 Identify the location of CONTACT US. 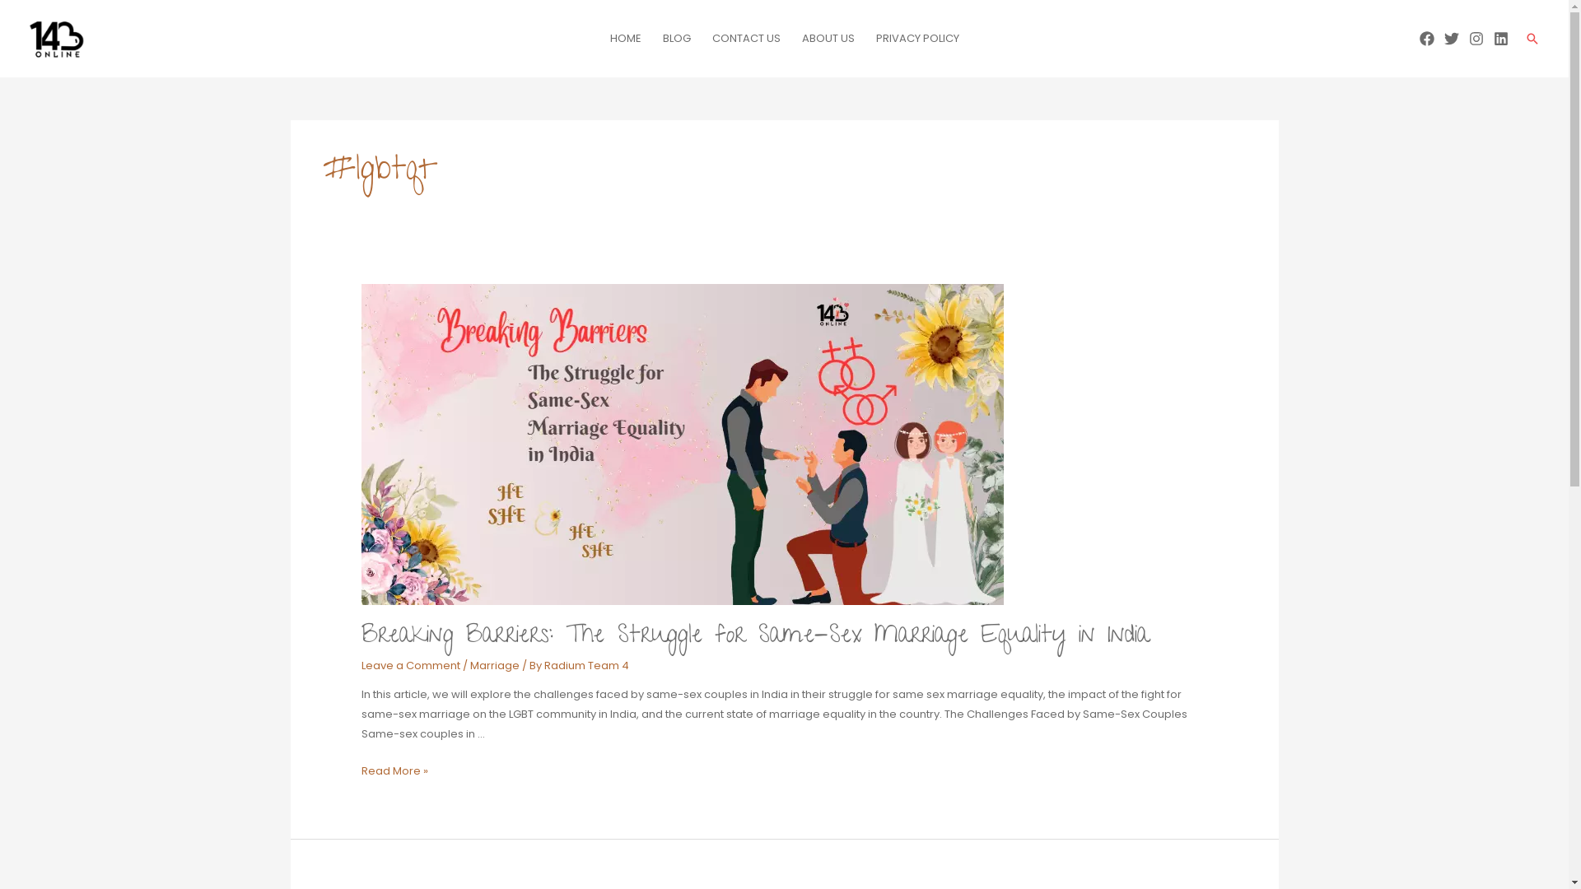
(746, 39).